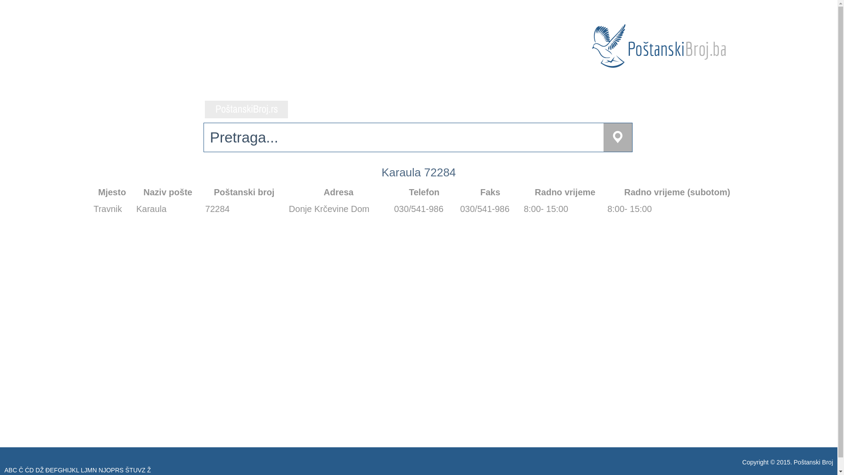 The image size is (844, 475). What do you see at coordinates (60, 470) in the screenshot?
I see `G` at bounding box center [60, 470].